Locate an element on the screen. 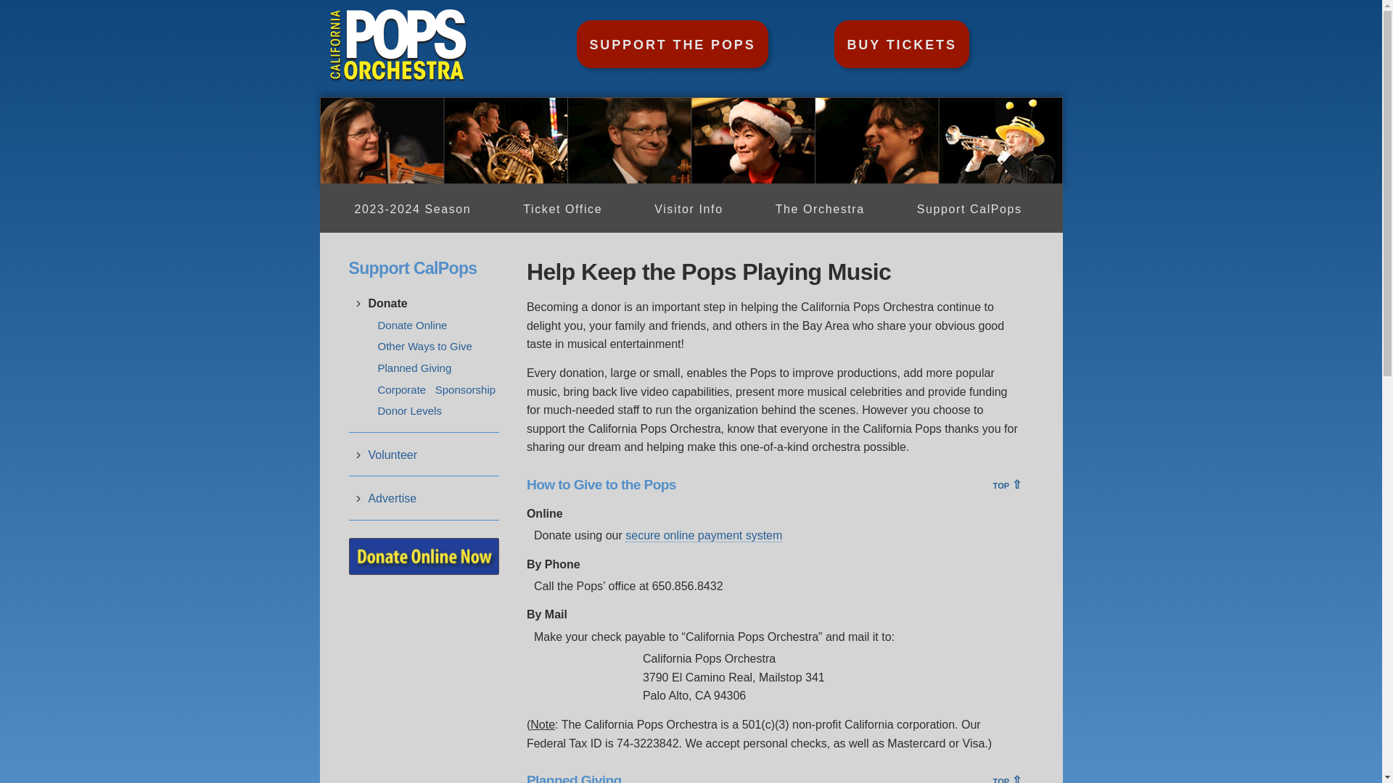 The image size is (1393, 783). This link opens a new browser window is located at coordinates (704, 536).